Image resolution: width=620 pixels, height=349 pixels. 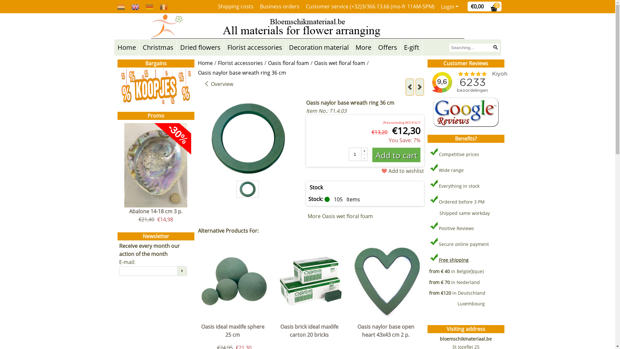 I want to click on Oasis brick ideal maxlife carton 20 bricks, so click(x=311, y=333).